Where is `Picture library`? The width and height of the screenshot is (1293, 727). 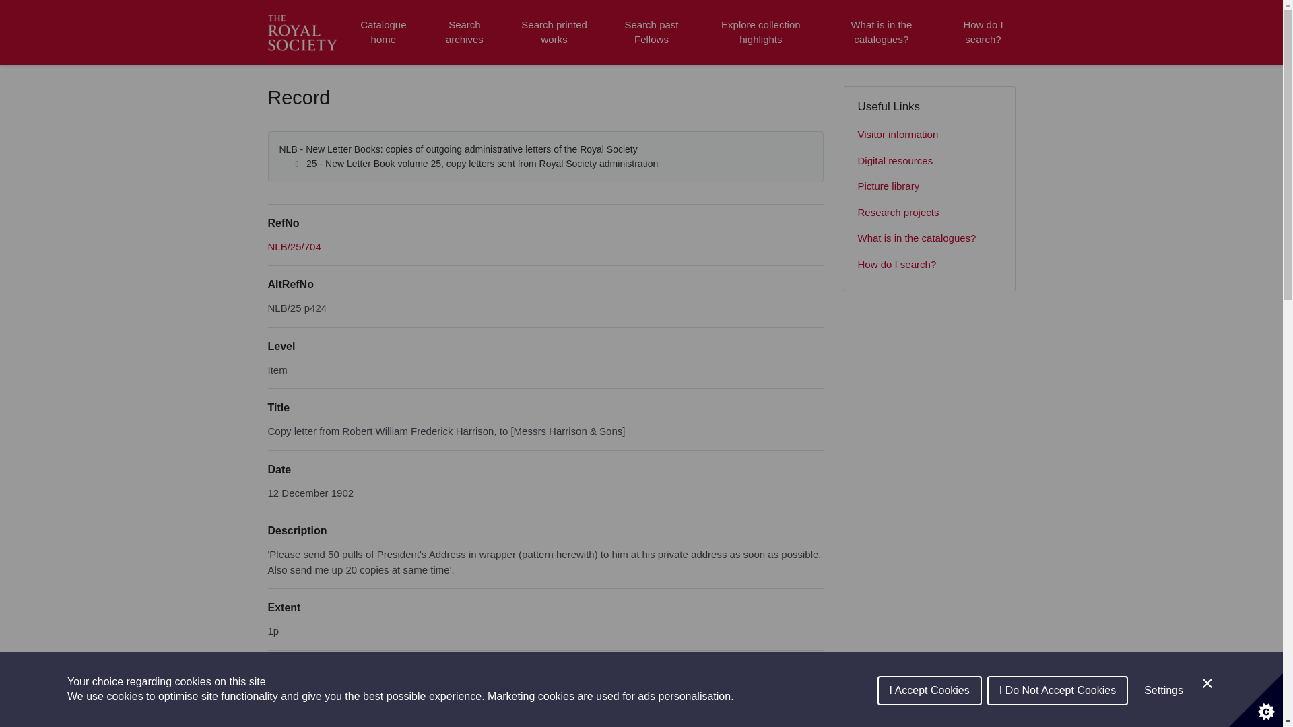 Picture library is located at coordinates (929, 187).